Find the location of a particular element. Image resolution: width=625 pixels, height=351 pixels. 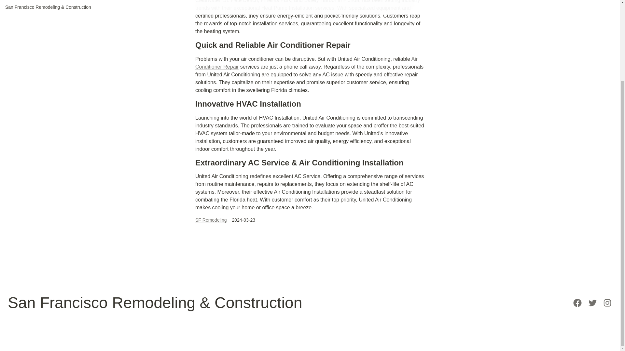

Instagram is located at coordinates (607, 303).